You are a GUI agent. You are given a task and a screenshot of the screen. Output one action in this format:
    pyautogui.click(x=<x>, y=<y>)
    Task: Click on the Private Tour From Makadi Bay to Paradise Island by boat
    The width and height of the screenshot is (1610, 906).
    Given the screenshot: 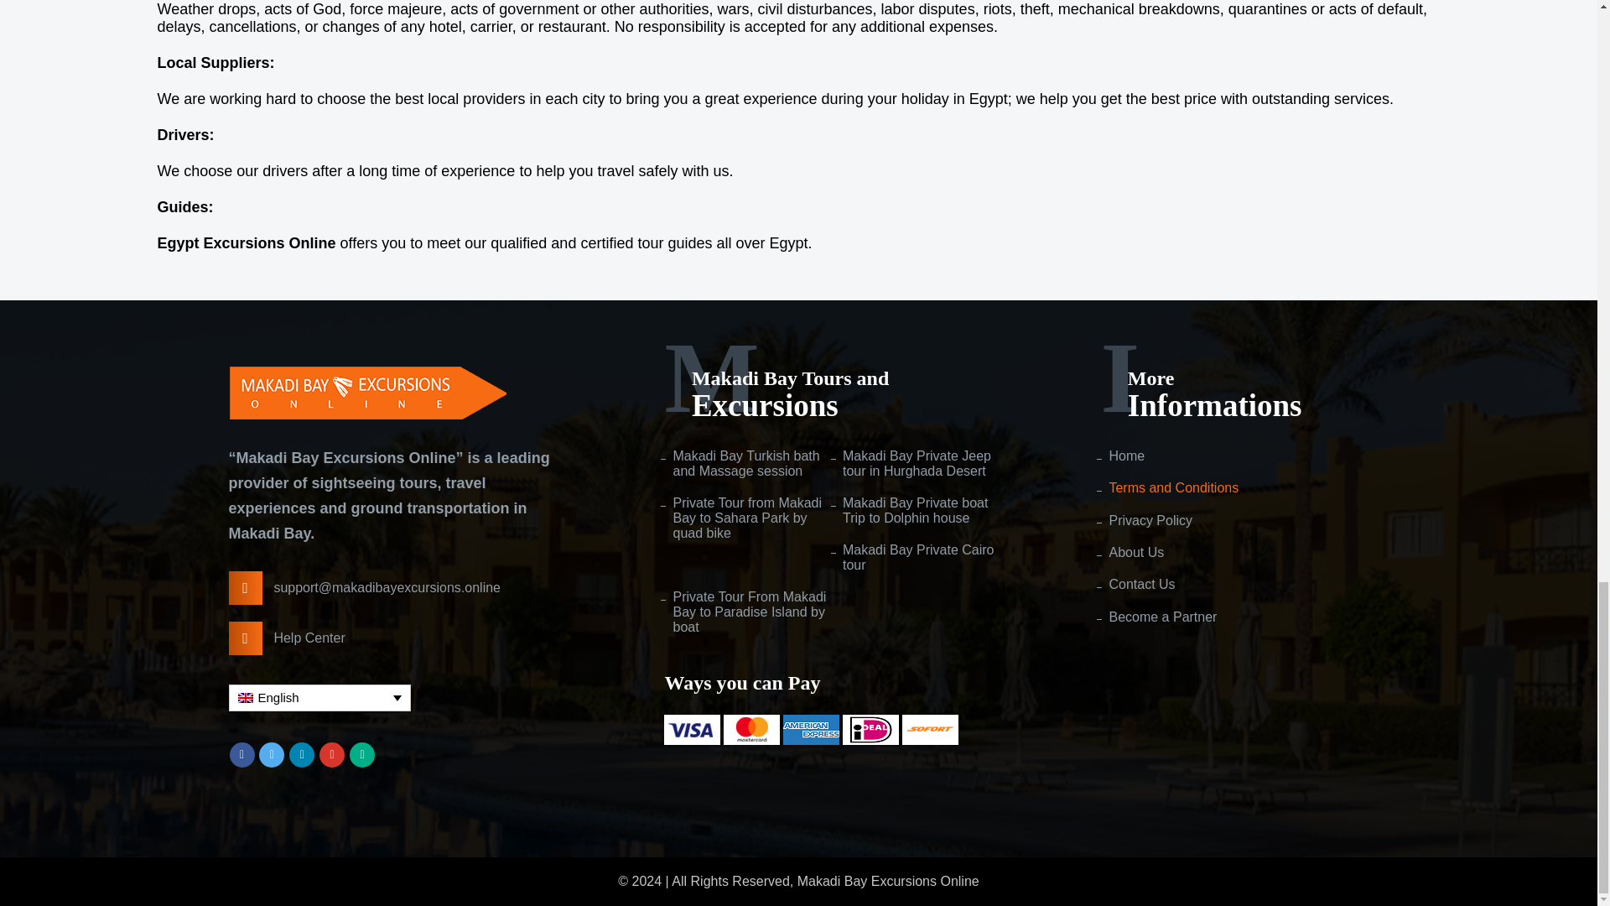 What is the action you would take?
    pyautogui.click(x=748, y=612)
    